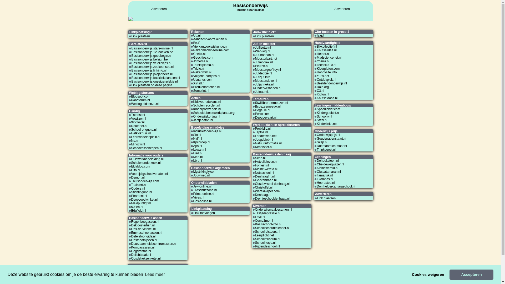 The width and height of the screenshot is (505, 284). I want to click on Basisonderwijs.onseigenplekje.nl, so click(155, 82).